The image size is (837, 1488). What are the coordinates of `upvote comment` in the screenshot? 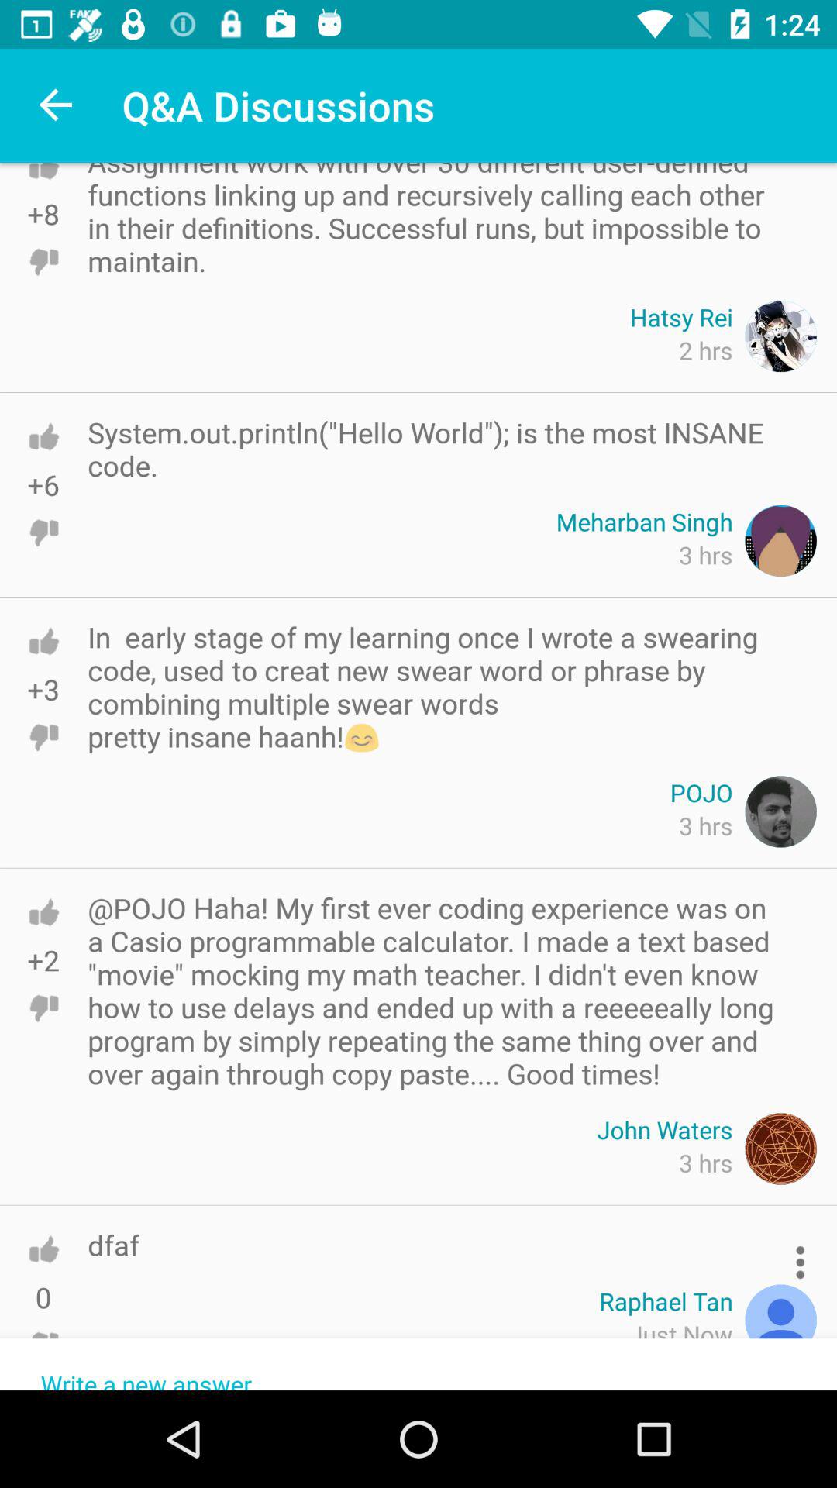 It's located at (43, 1249).